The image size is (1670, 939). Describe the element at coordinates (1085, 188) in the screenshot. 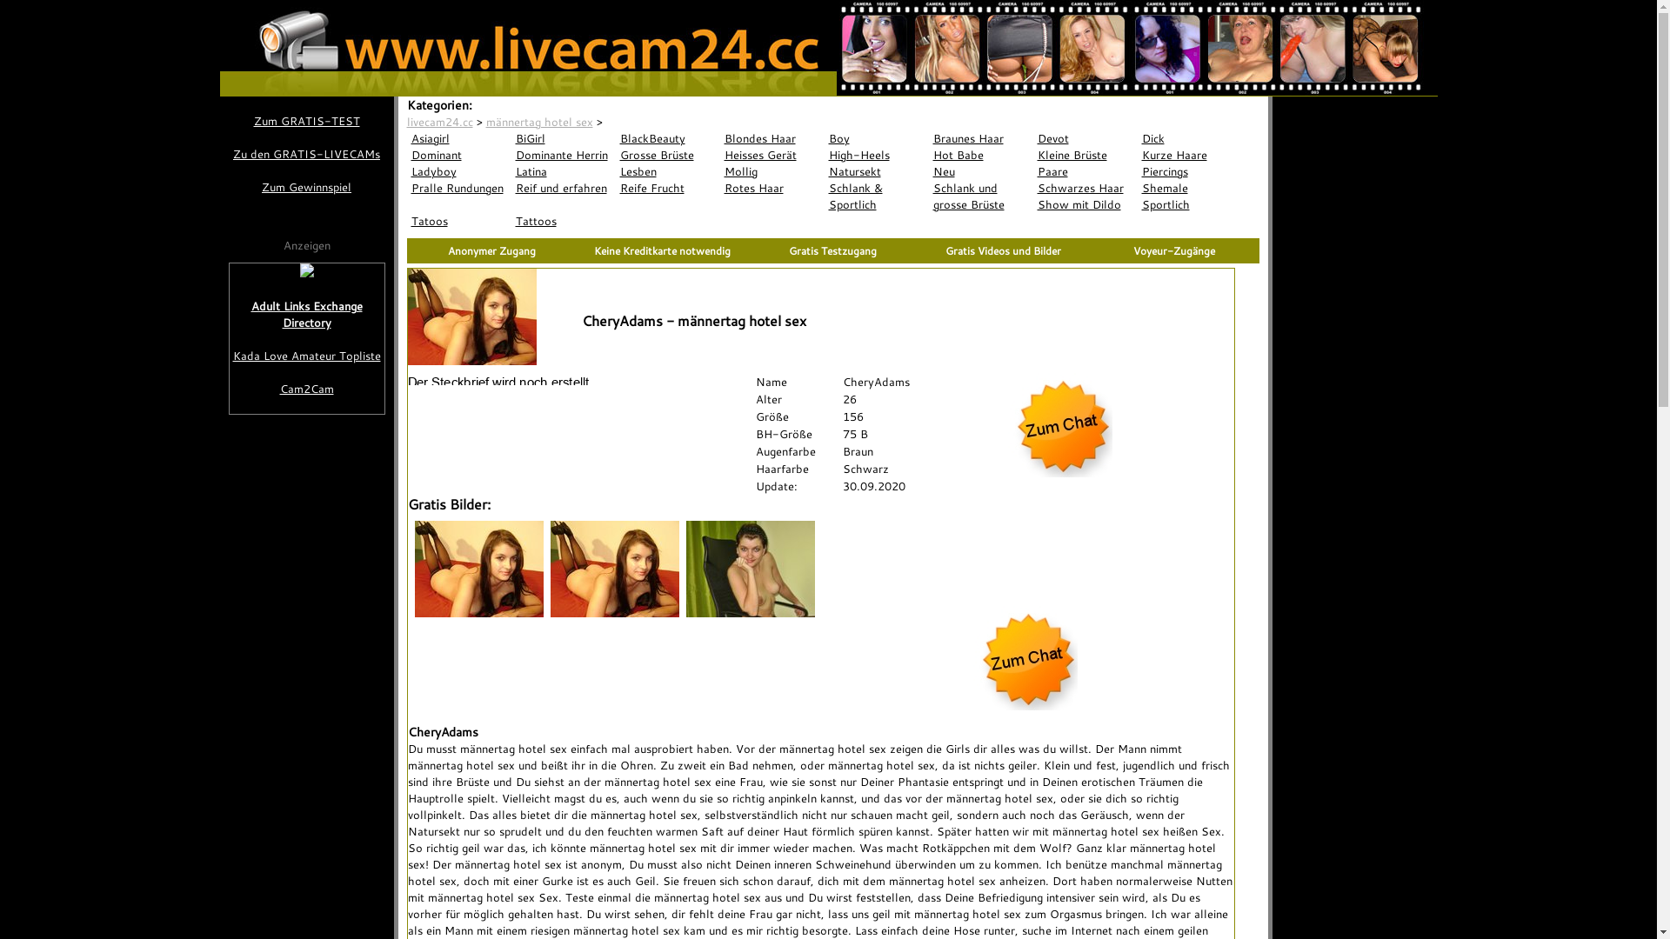

I see `Schwarzes Haar` at that location.